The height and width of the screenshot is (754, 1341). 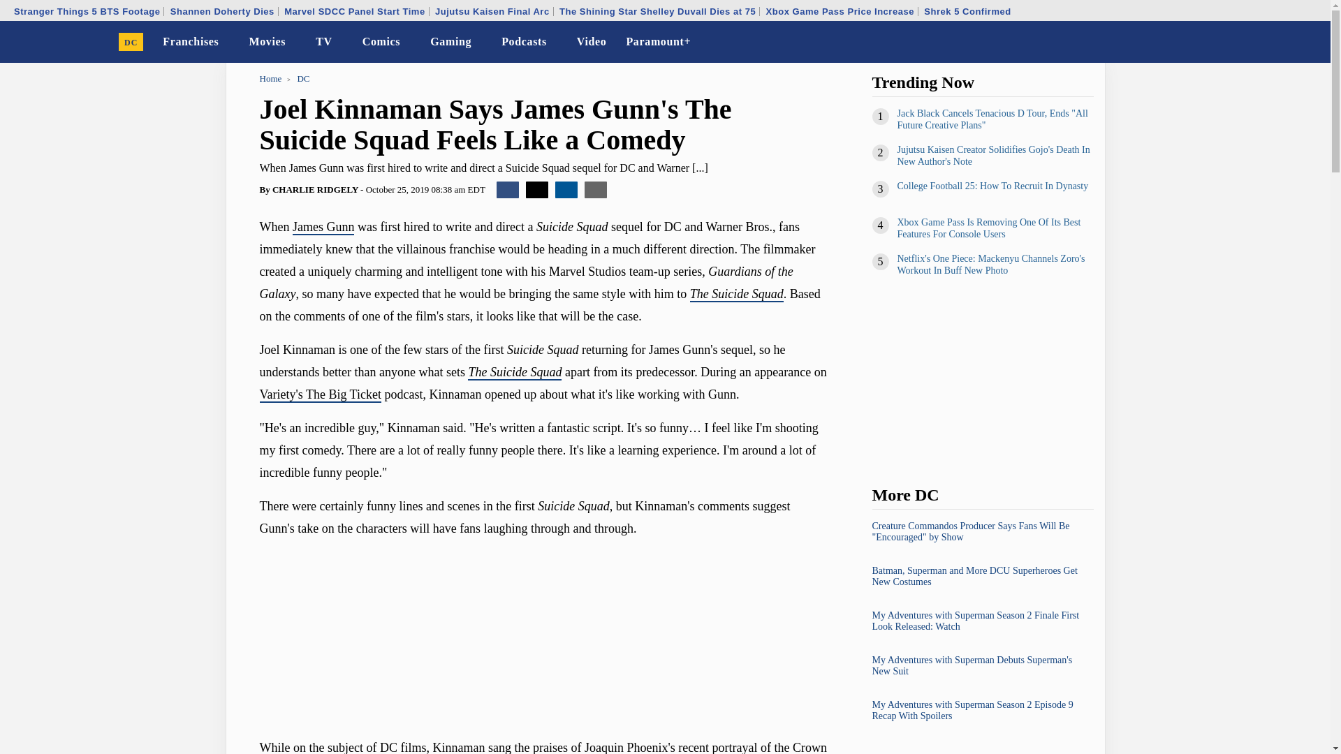 I want to click on Jujutsu Kaisen Final Arc, so click(x=492, y=11).